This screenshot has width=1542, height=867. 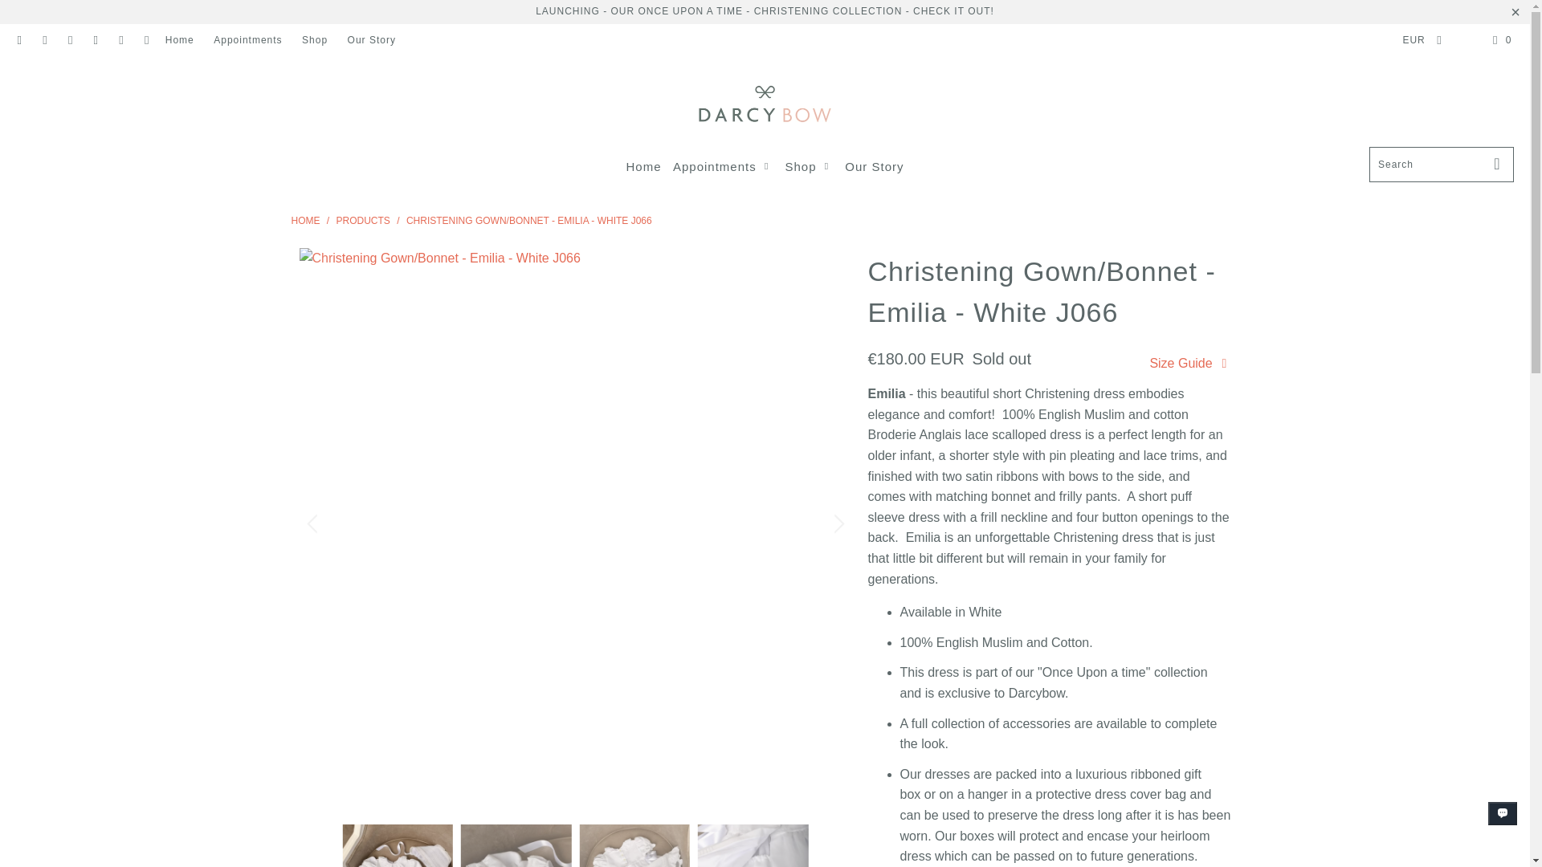 I want to click on Products, so click(x=363, y=220).